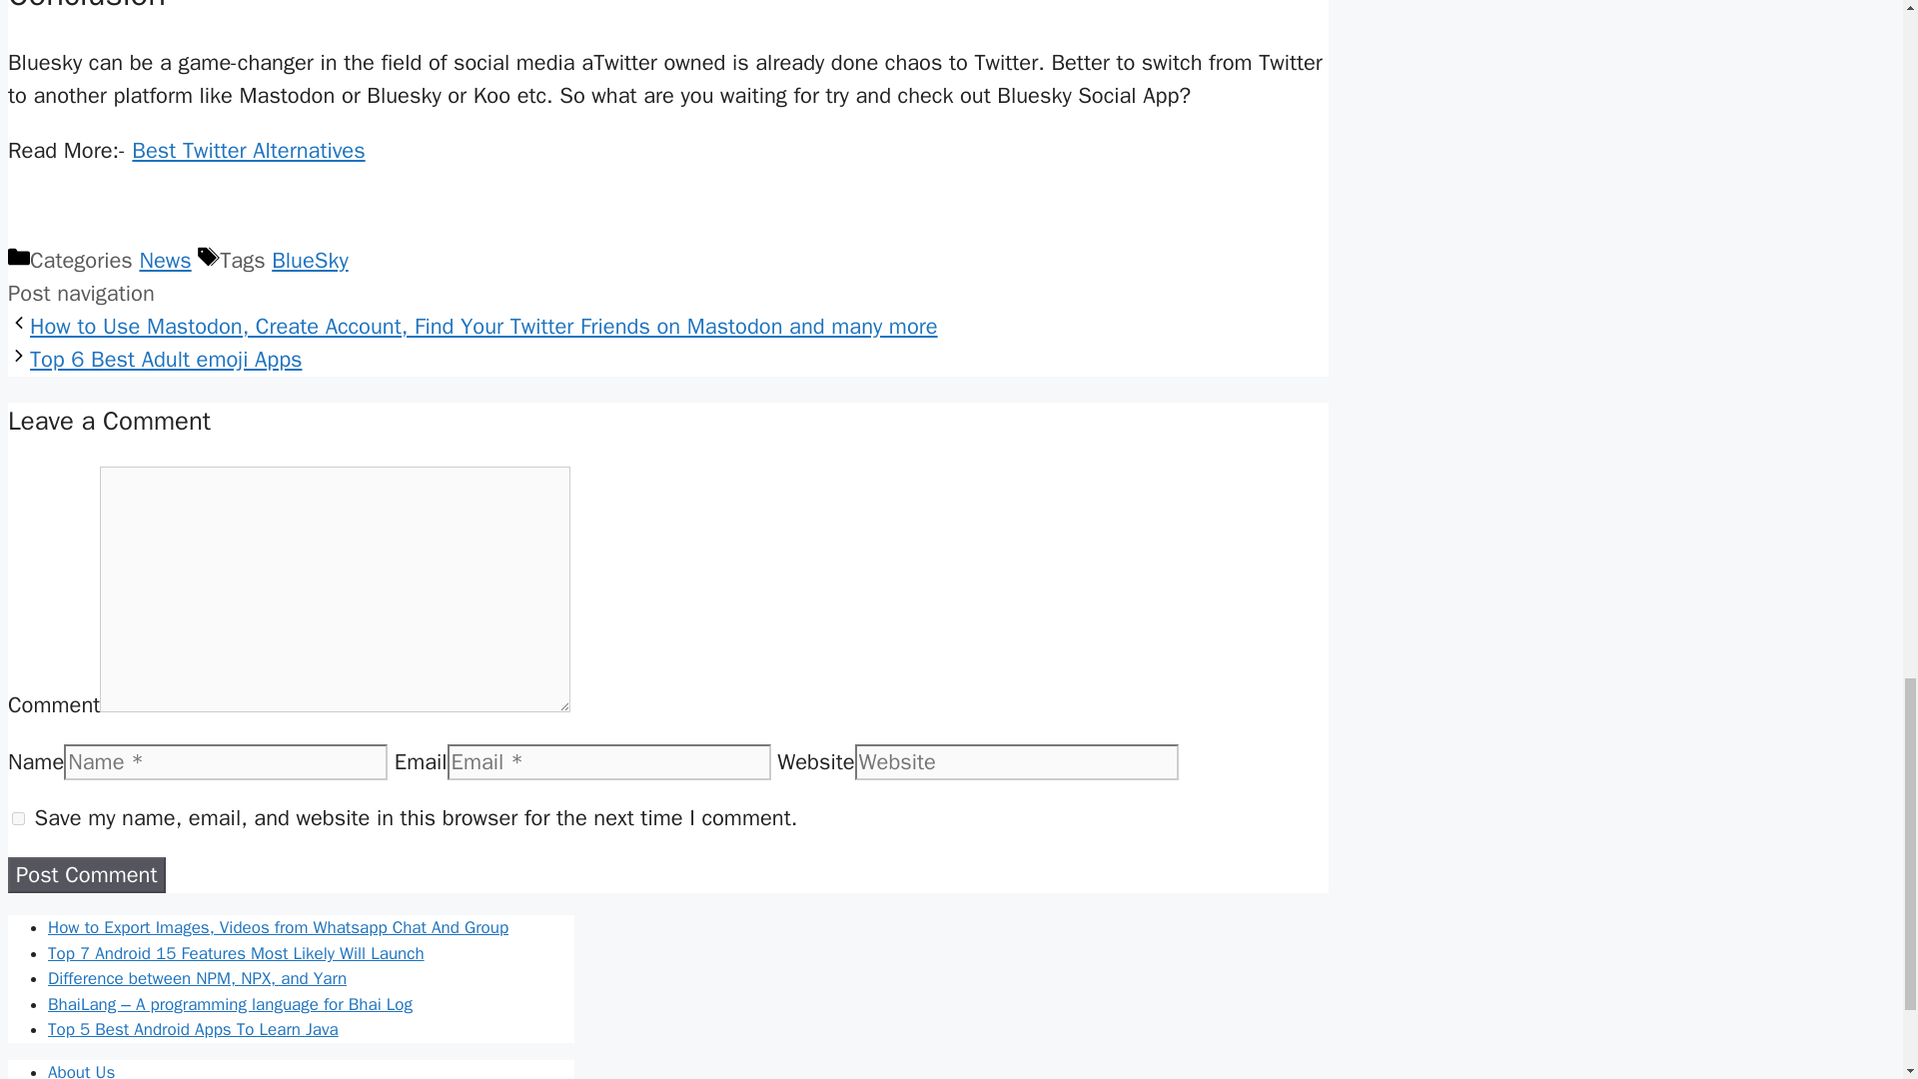  I want to click on Previous, so click(483, 327).